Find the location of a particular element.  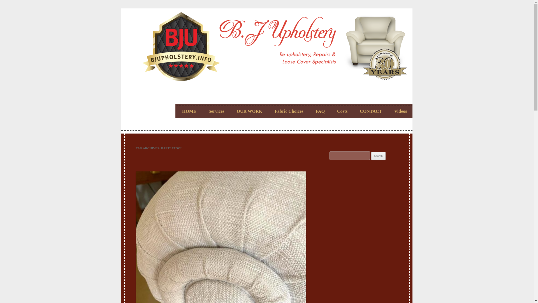

HOME is located at coordinates (189, 111).